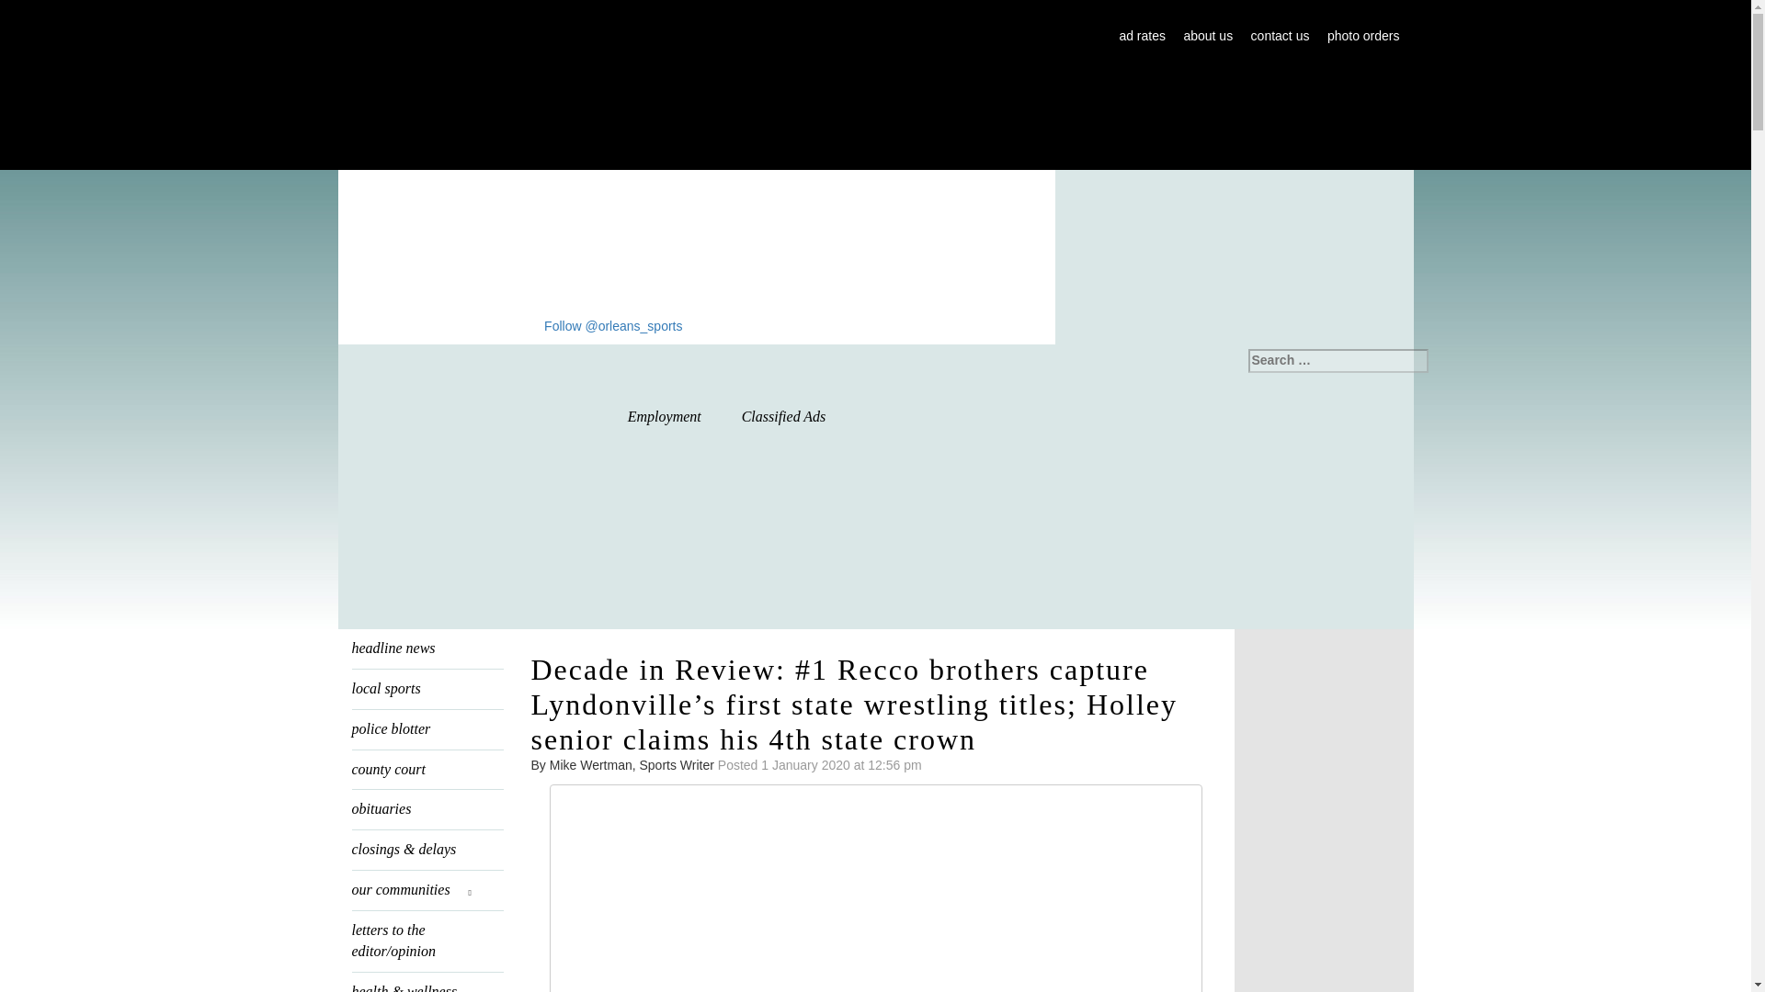  Describe the element at coordinates (1338, 361) in the screenshot. I see `Search for:` at that location.